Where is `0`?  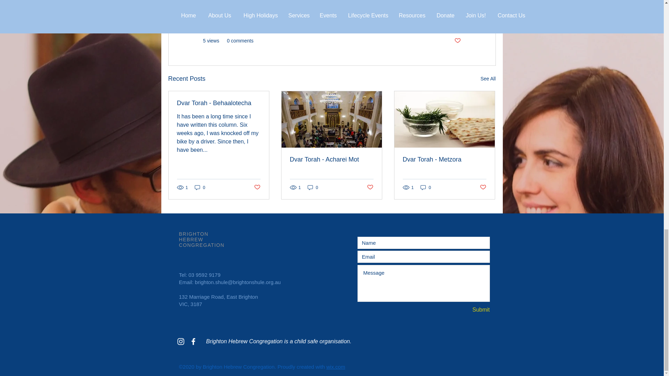 0 is located at coordinates (426, 187).